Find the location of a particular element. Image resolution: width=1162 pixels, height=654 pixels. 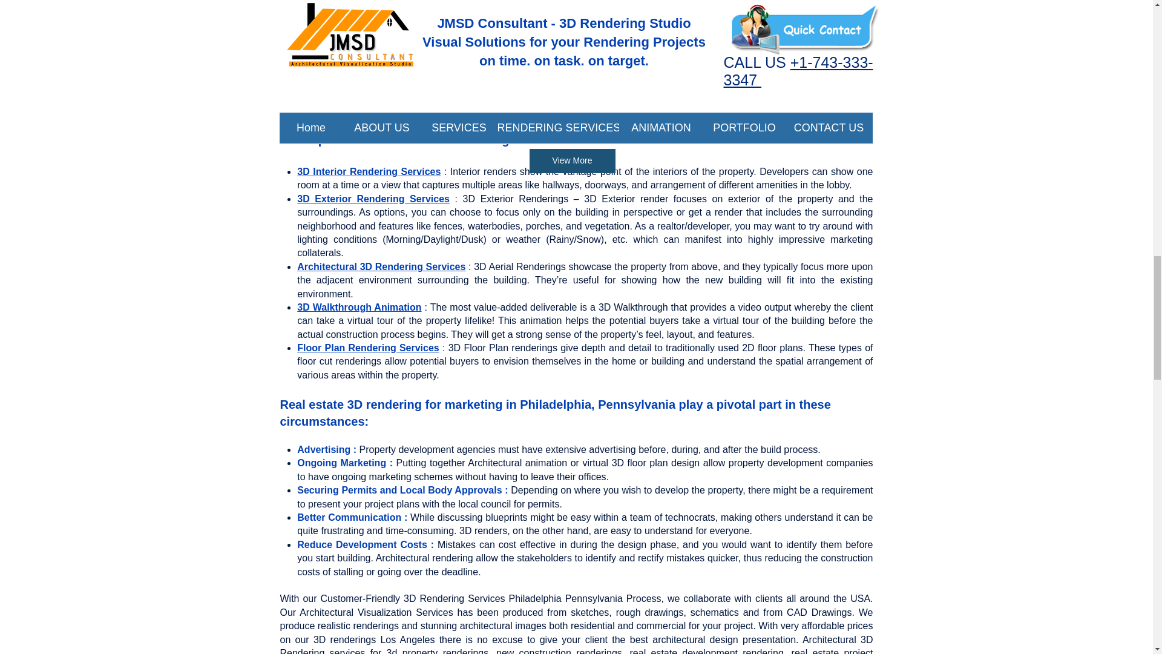

3D Interior Rendering Services is located at coordinates (369, 171).